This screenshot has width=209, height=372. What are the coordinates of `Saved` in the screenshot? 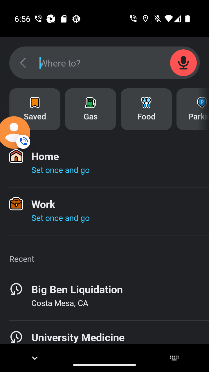 It's located at (35, 109).